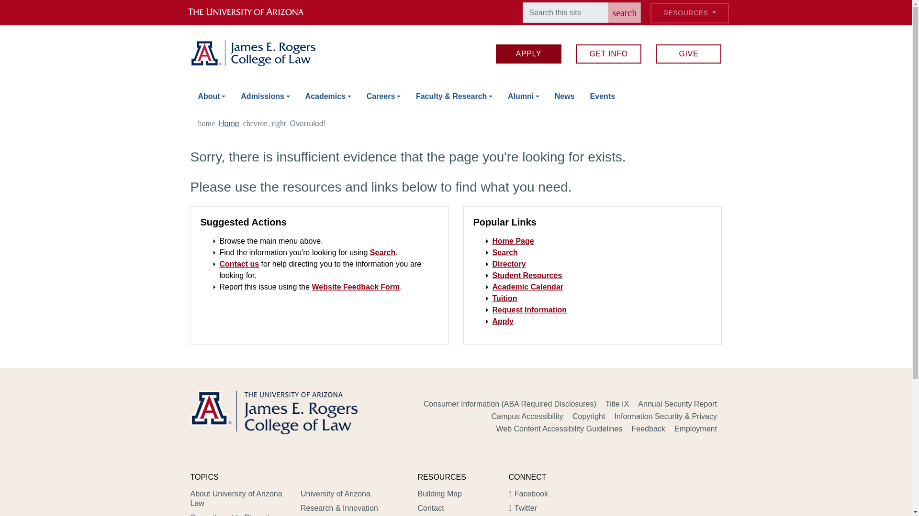 The height and width of the screenshot is (516, 919). What do you see at coordinates (624, 12) in the screenshot?
I see `search` at bounding box center [624, 12].